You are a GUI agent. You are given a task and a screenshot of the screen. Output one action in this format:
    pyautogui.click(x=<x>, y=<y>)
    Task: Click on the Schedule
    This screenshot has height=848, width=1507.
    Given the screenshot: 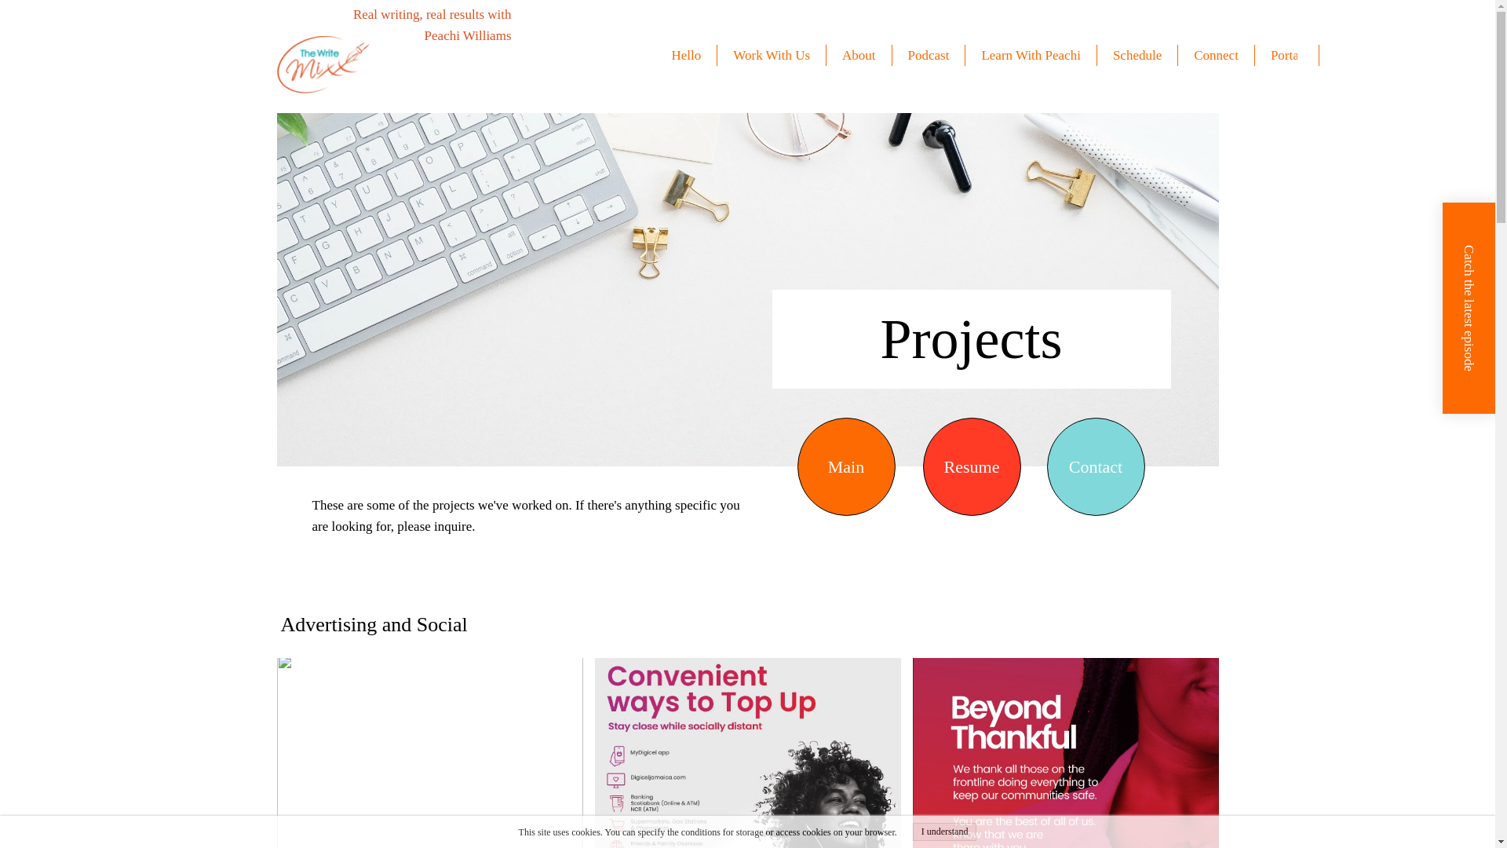 What is the action you would take?
    pyautogui.click(x=1141, y=55)
    